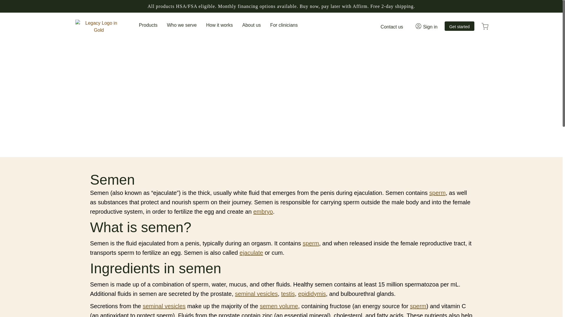  I want to click on Products, so click(148, 25).